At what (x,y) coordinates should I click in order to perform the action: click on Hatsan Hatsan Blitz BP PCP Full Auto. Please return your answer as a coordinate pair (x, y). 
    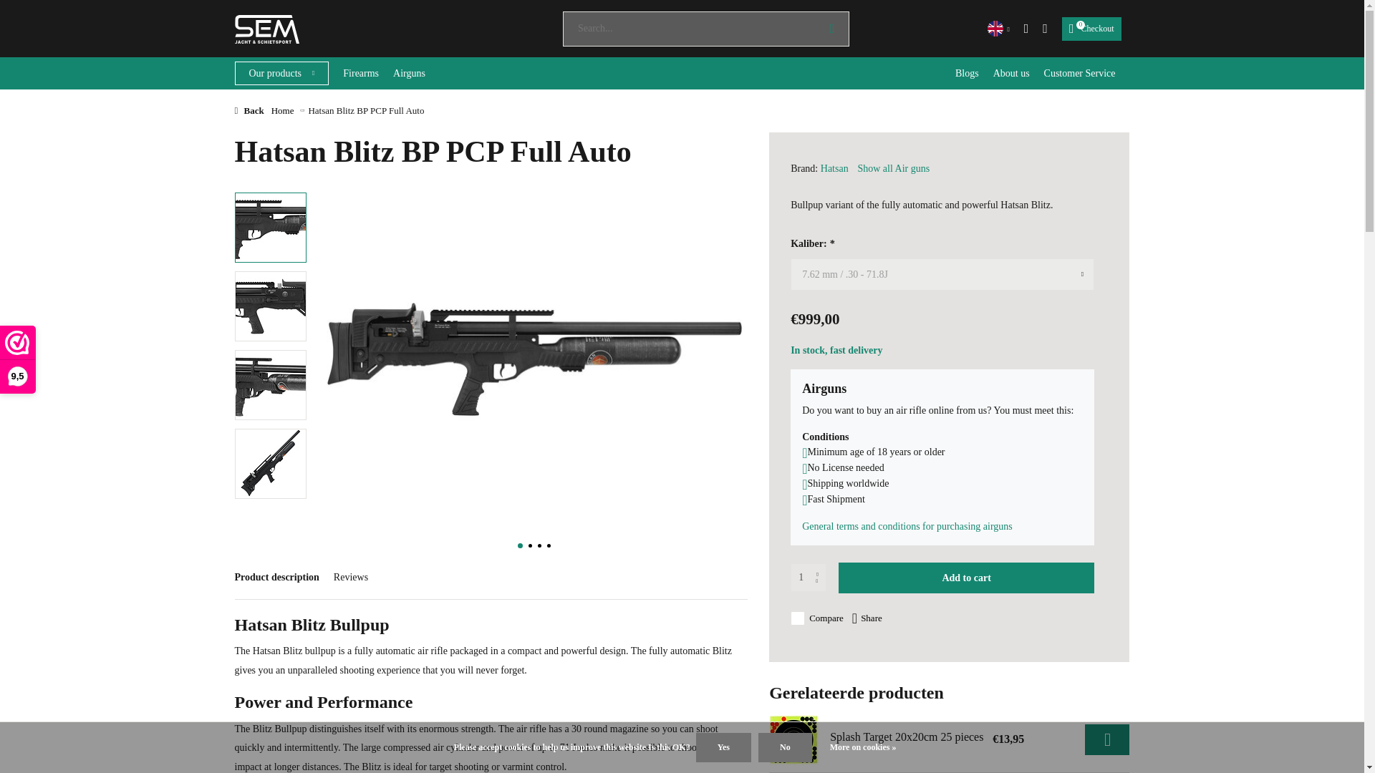
    Looking at the image, I should click on (409, 73).